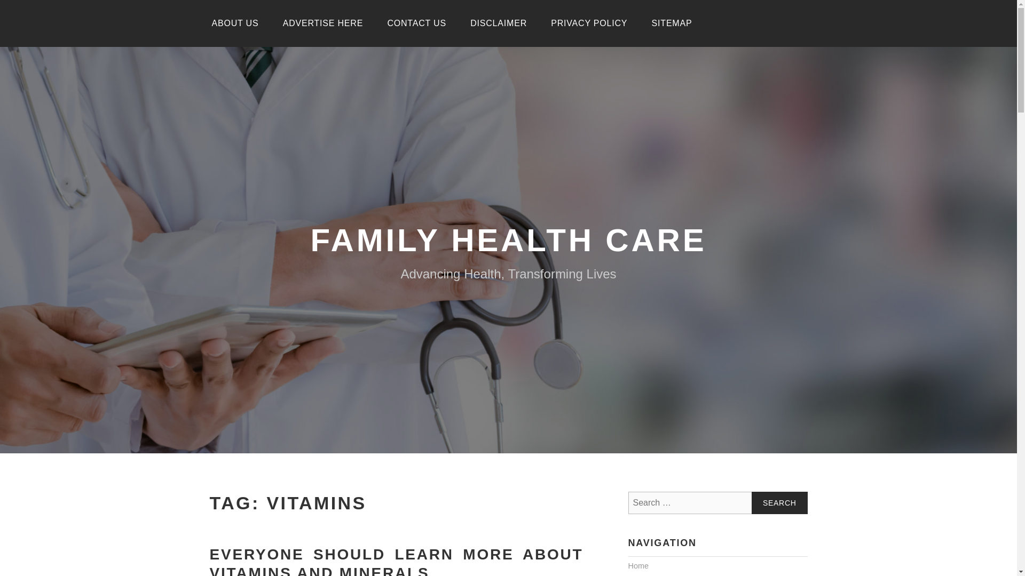 The width and height of the screenshot is (1025, 576). What do you see at coordinates (508, 240) in the screenshot?
I see `FAMILY HEALTH CARE` at bounding box center [508, 240].